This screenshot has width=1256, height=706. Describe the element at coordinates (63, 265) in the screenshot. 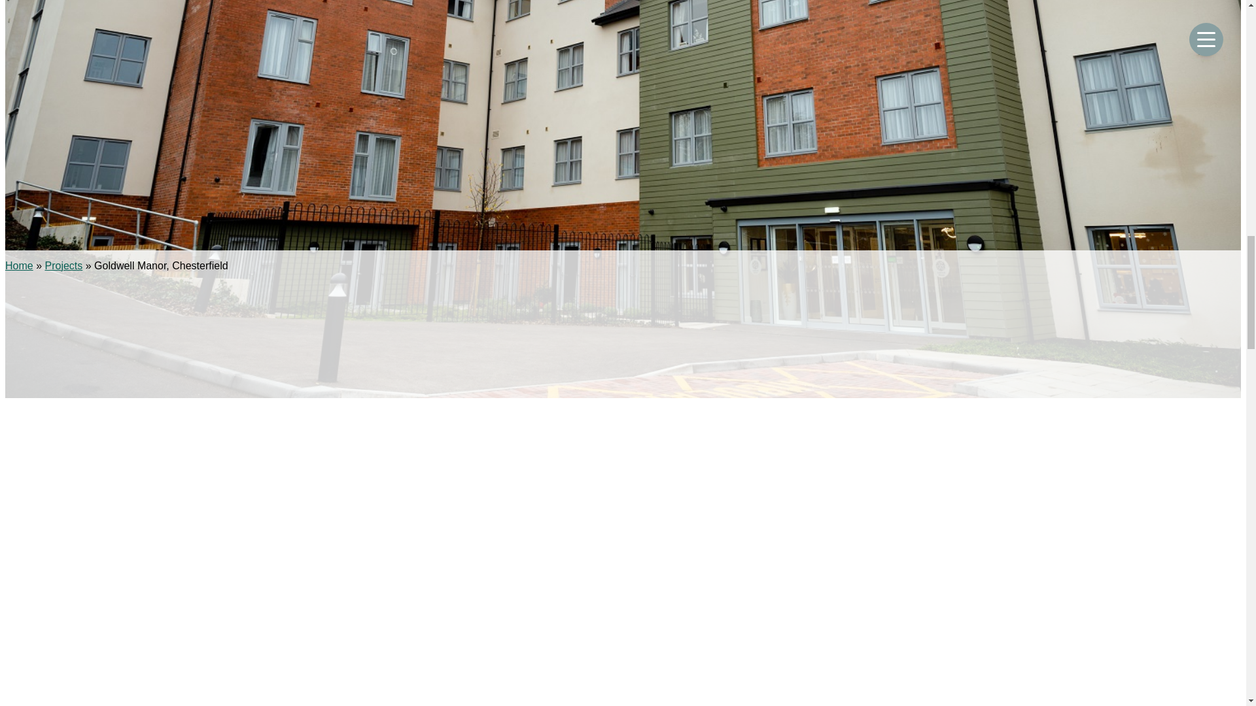

I see `Projects` at that location.